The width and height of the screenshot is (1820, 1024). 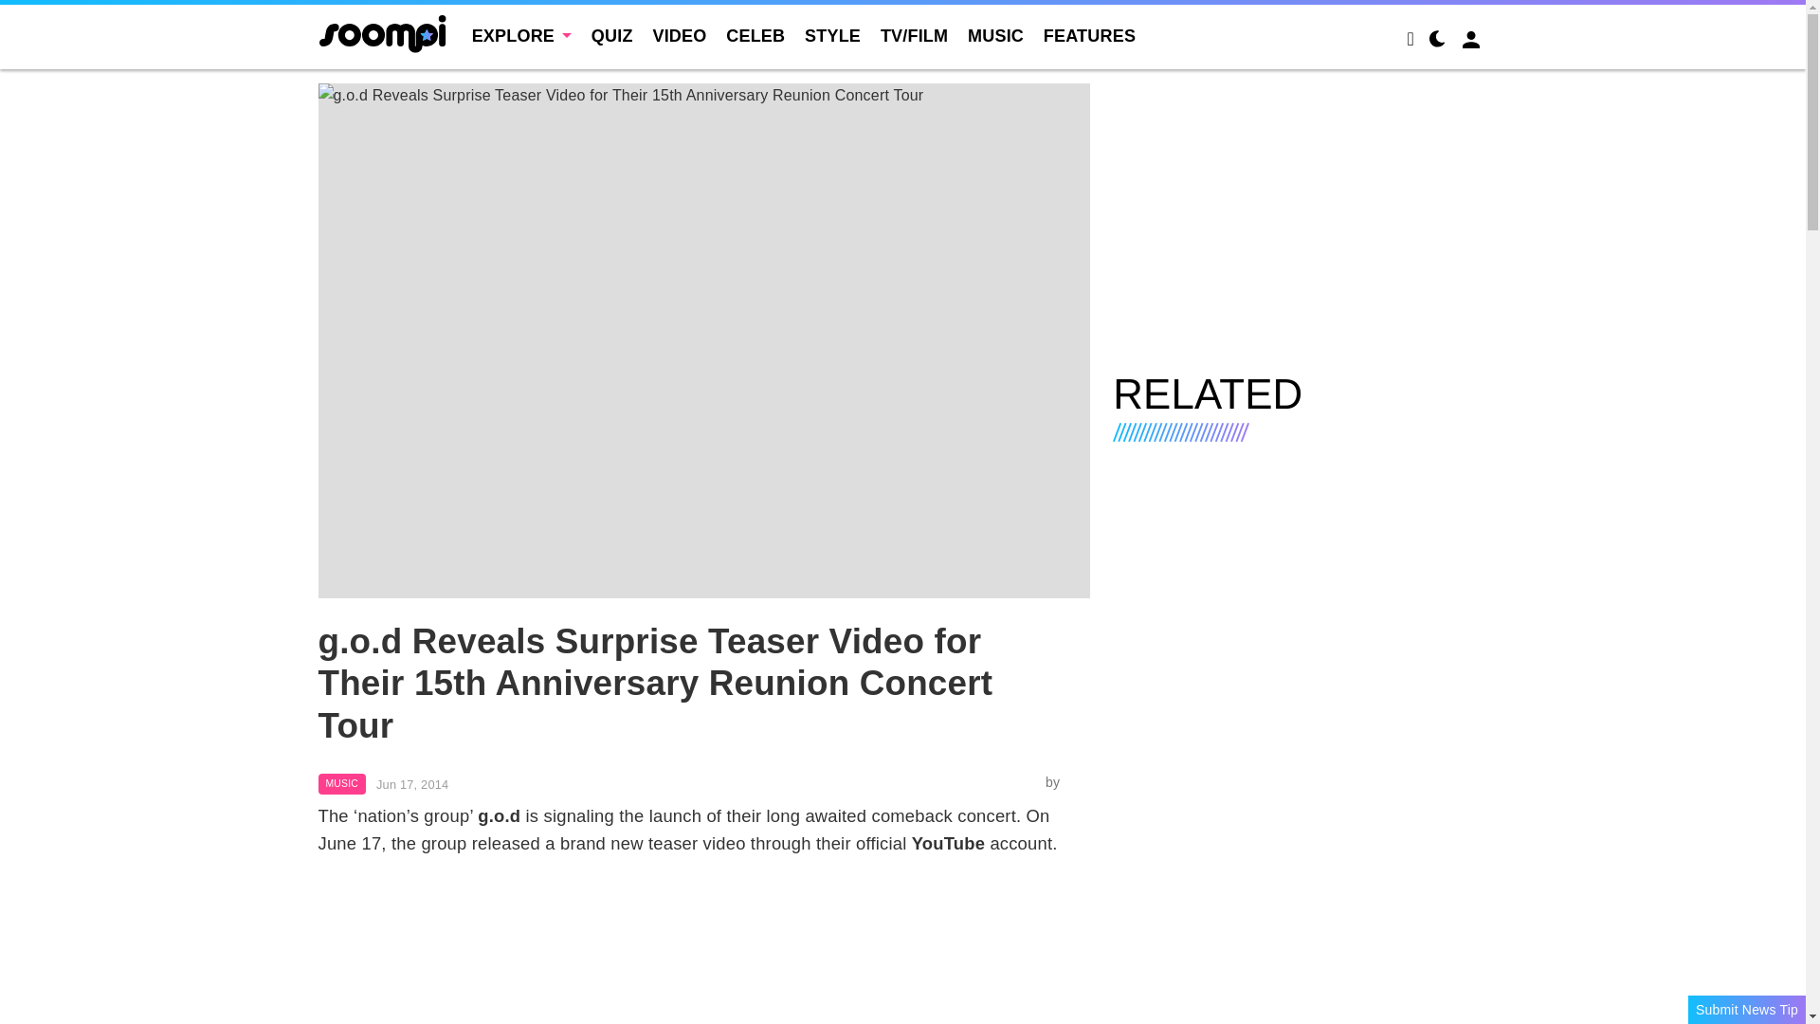 What do you see at coordinates (1437, 42) in the screenshot?
I see `Night Mode Toggle` at bounding box center [1437, 42].